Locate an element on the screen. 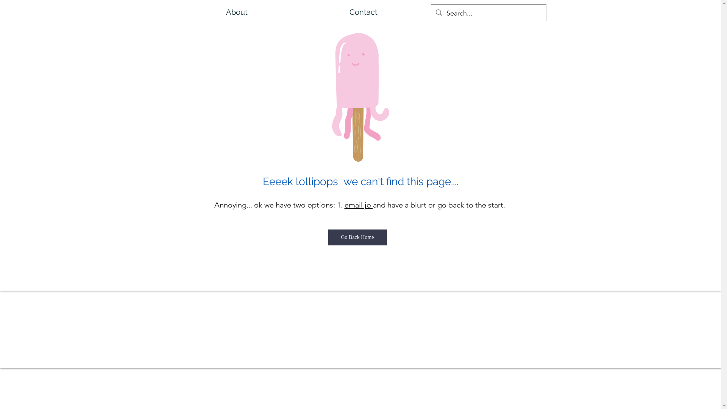 This screenshot has width=727, height=409. Go Back Home is located at coordinates (357, 237).